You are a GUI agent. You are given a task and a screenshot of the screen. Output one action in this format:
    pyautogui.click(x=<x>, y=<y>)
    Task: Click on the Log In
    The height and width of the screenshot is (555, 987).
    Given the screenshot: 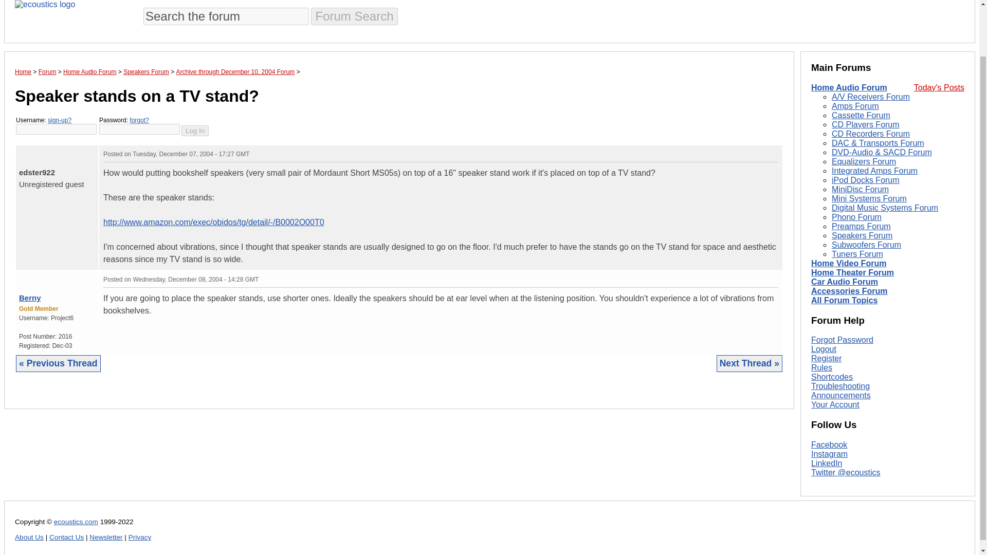 What is the action you would take?
    pyautogui.click(x=195, y=131)
    